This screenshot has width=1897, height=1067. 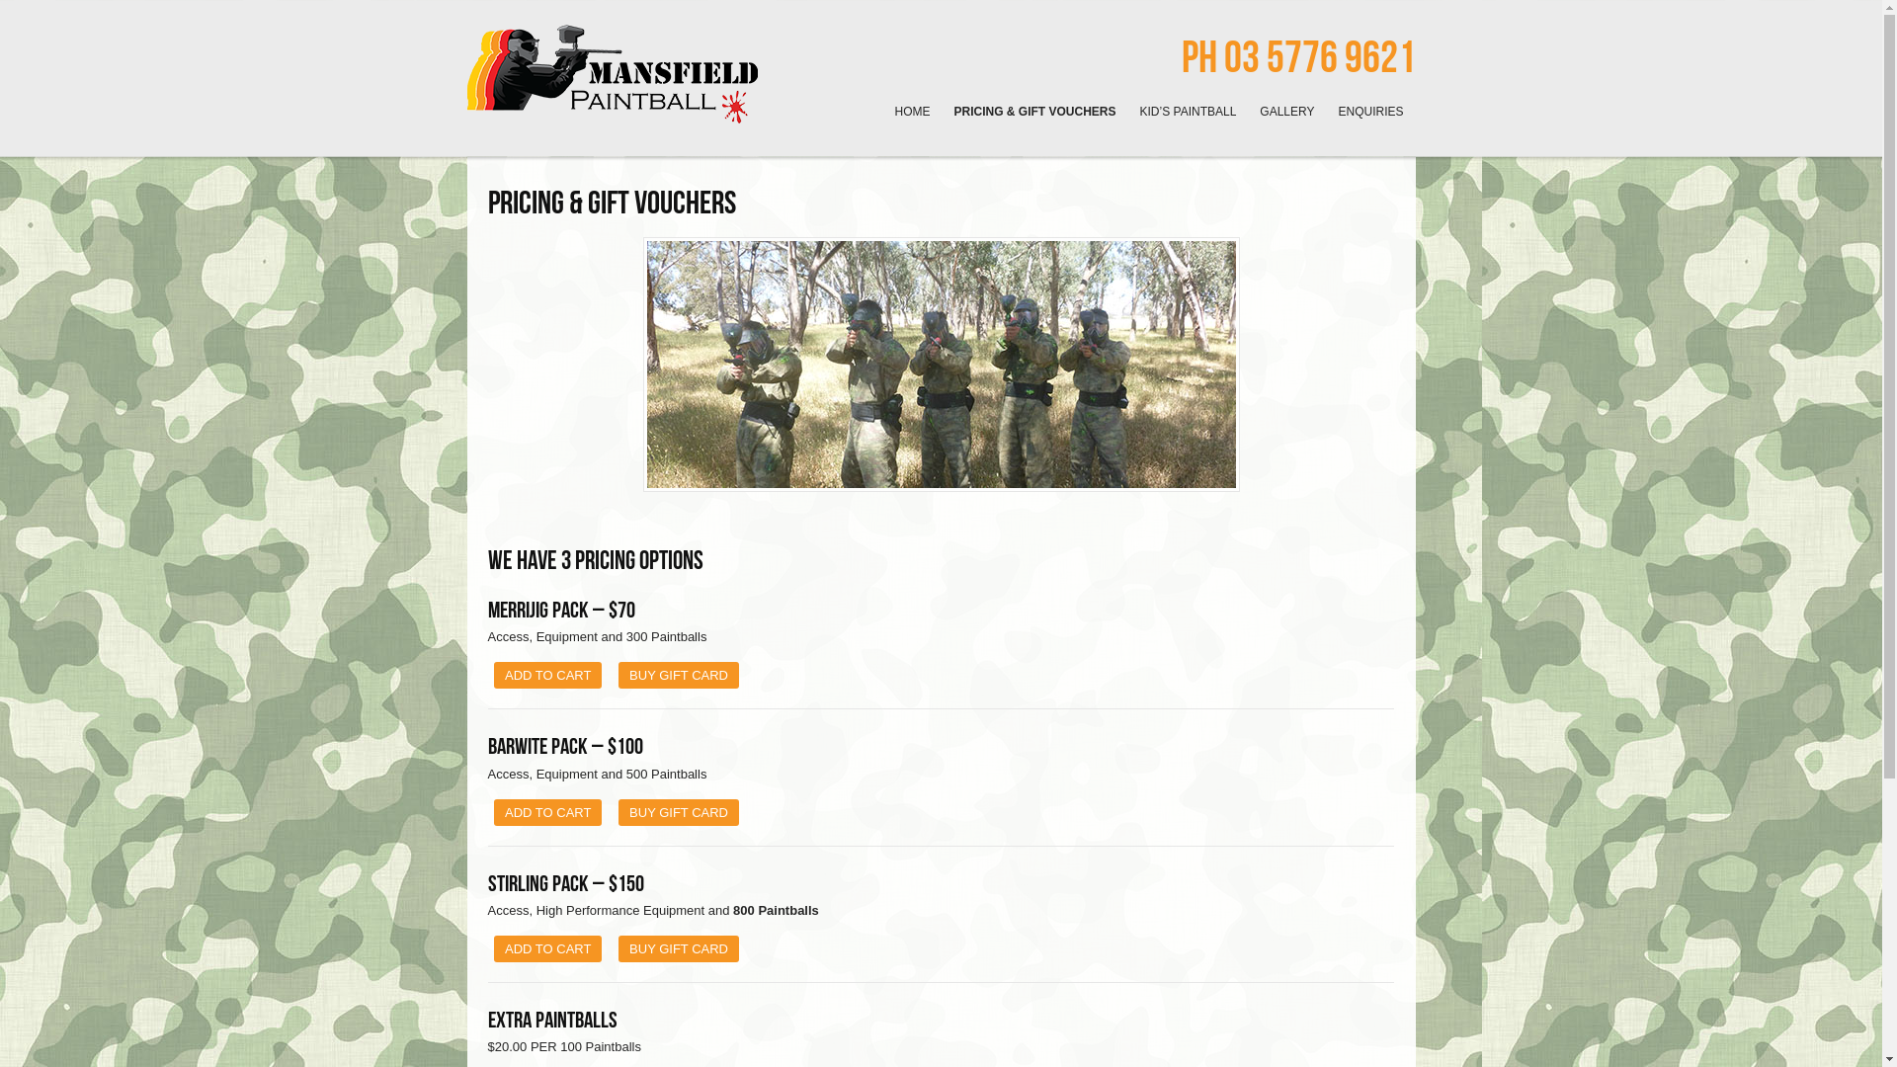 What do you see at coordinates (547, 812) in the screenshot?
I see `ADD TO CART` at bounding box center [547, 812].